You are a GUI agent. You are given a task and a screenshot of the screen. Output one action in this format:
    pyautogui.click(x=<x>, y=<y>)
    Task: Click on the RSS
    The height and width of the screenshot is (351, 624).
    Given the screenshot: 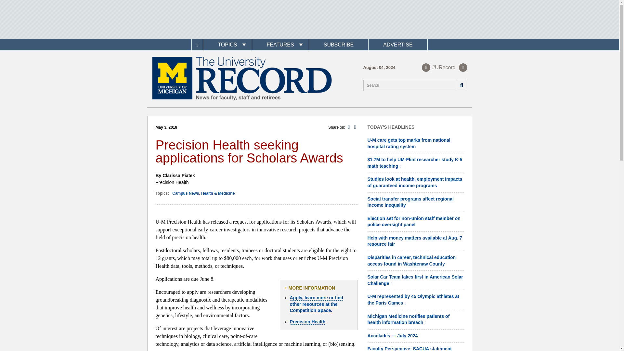 What is the action you would take?
    pyautogui.click(x=463, y=67)
    